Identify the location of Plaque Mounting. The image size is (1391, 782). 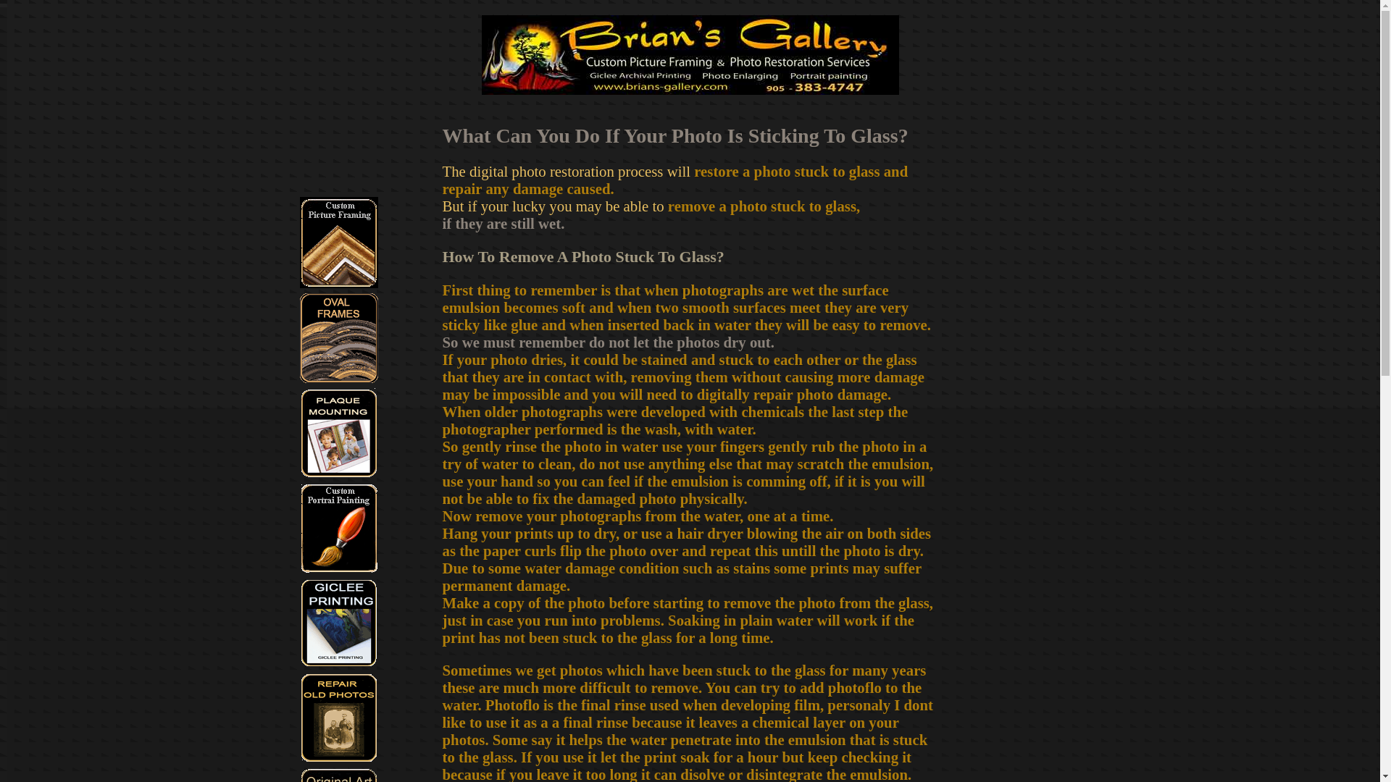
(339, 473).